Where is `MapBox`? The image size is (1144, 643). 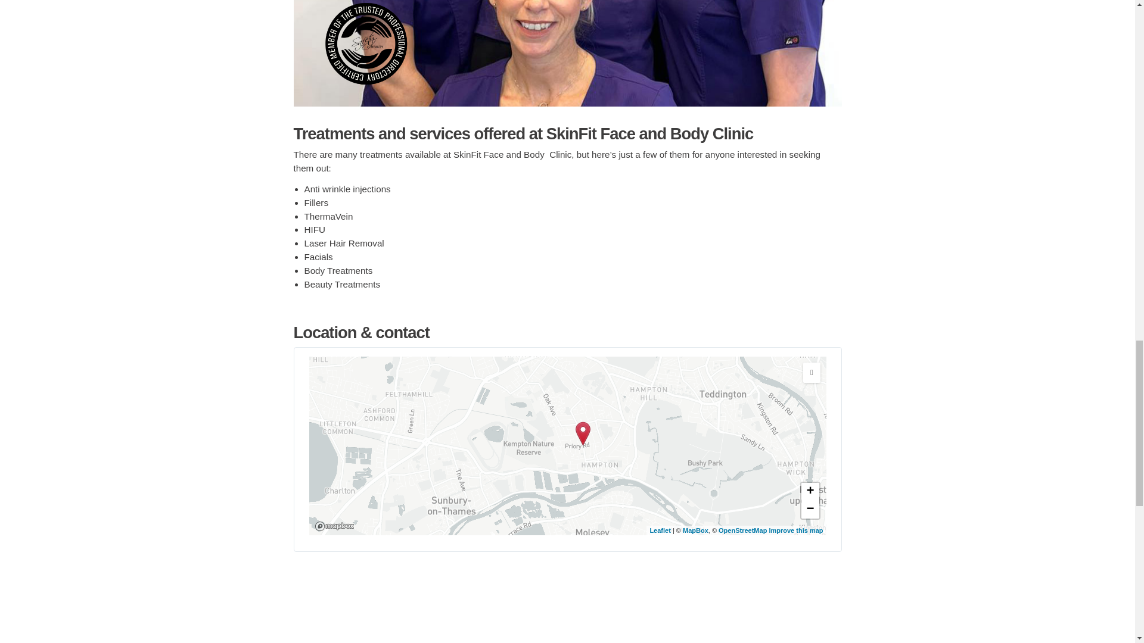 MapBox is located at coordinates (695, 530).